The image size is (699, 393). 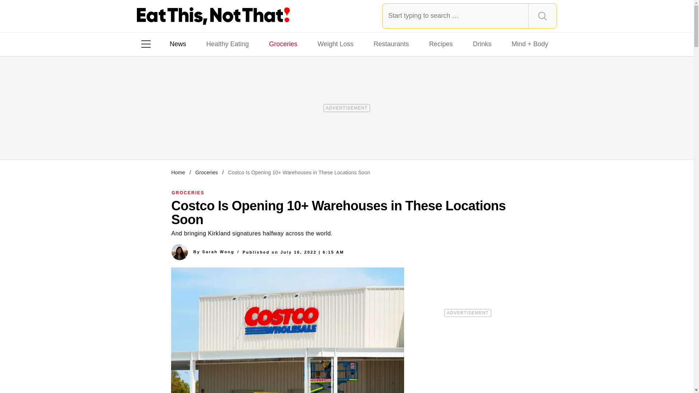 I want to click on Home, so click(x=178, y=172).